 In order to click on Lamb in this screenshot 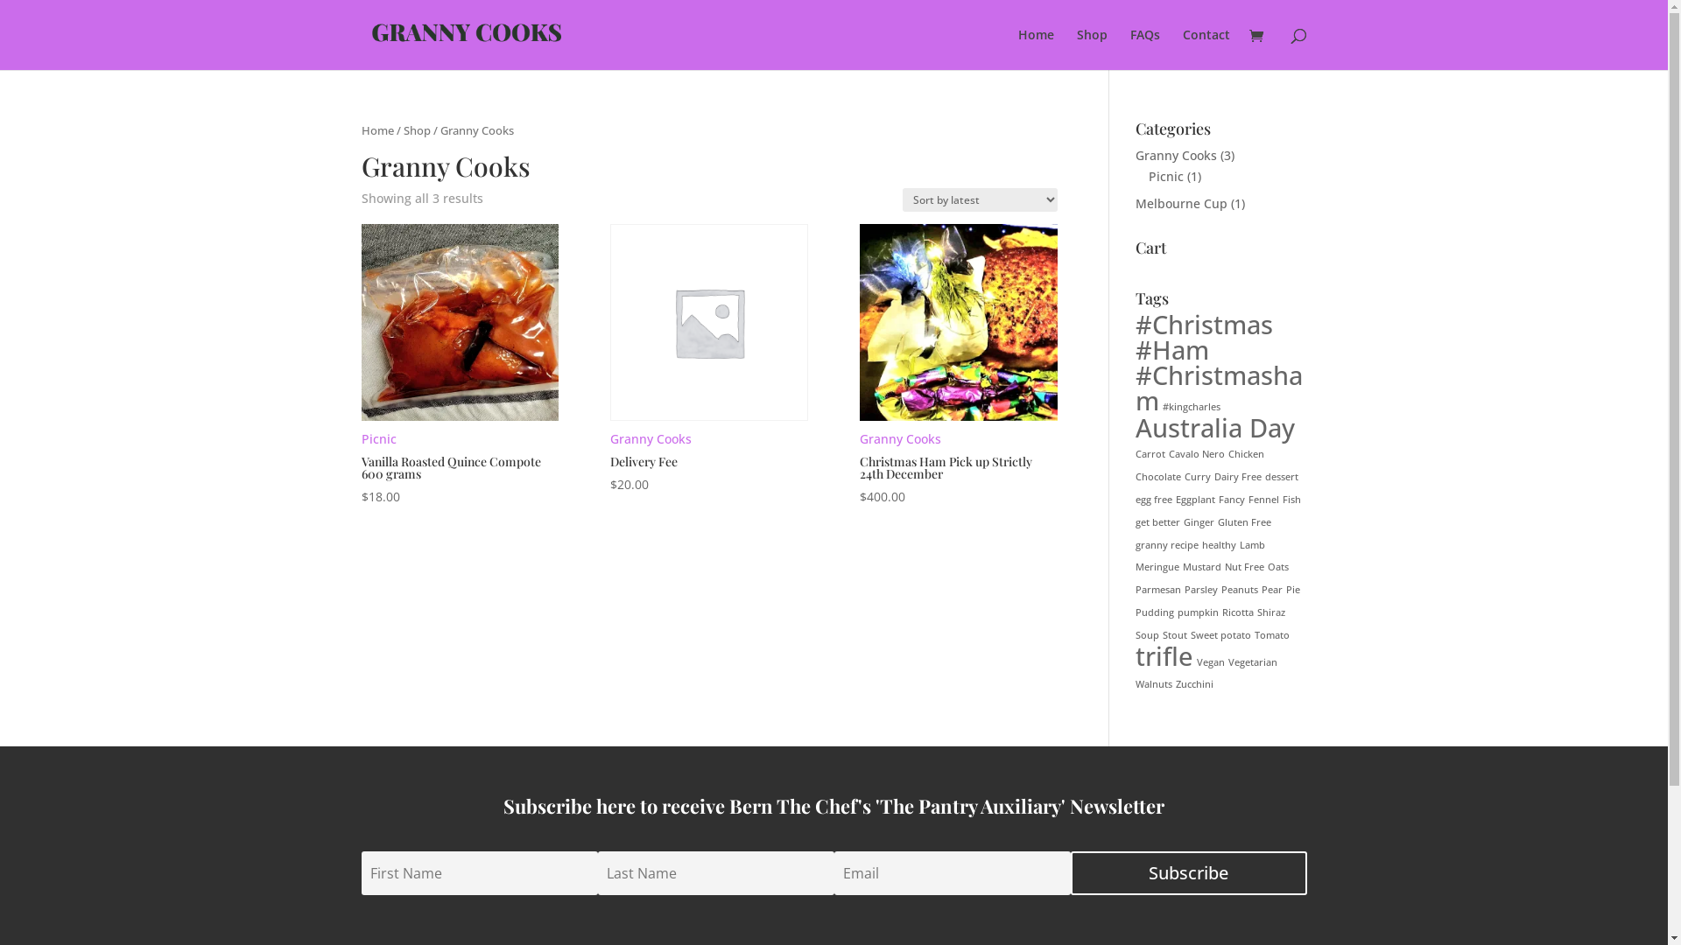, I will do `click(1252, 545)`.